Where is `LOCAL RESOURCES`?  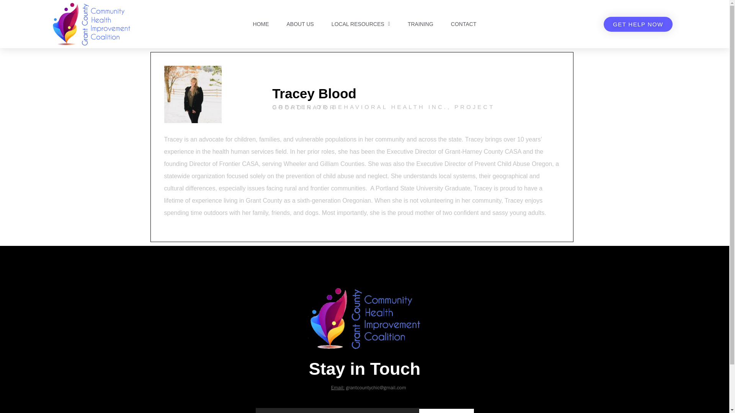
LOCAL RESOURCES is located at coordinates (361, 24).